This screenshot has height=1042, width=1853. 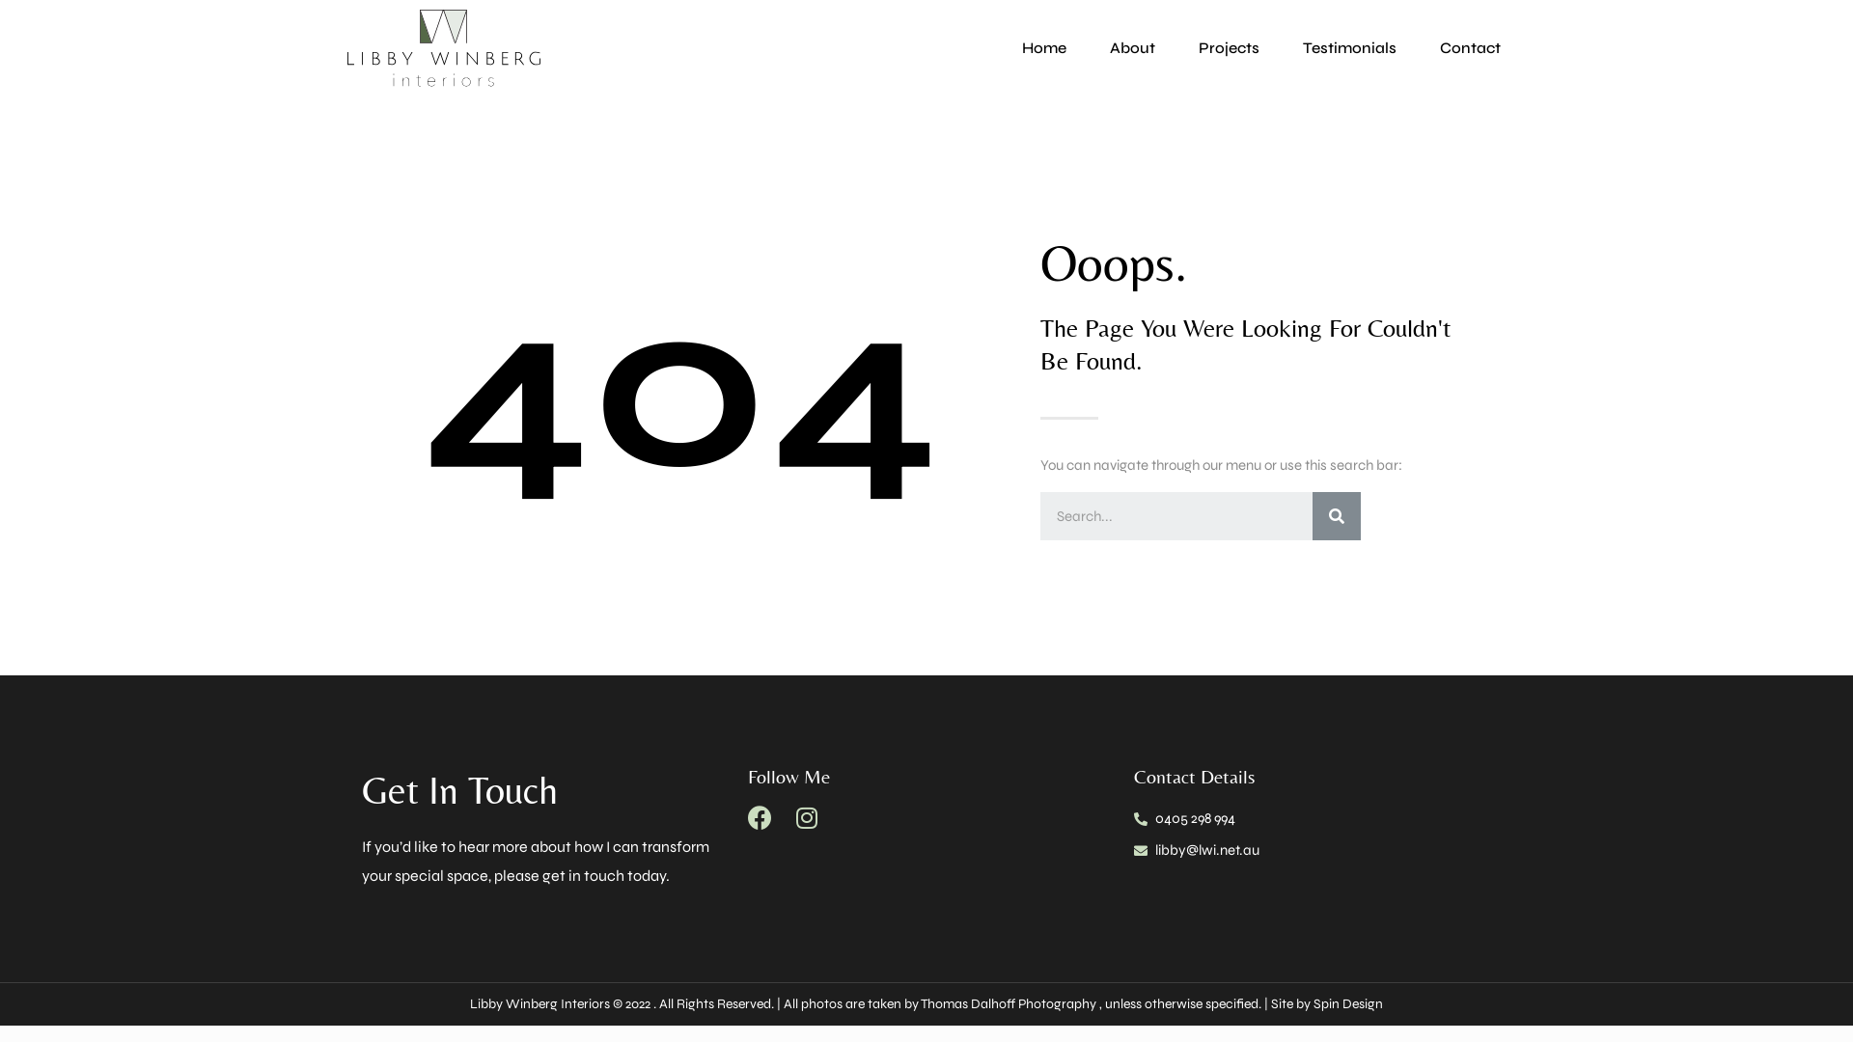 What do you see at coordinates (1348, 1003) in the screenshot?
I see `Spin Design` at bounding box center [1348, 1003].